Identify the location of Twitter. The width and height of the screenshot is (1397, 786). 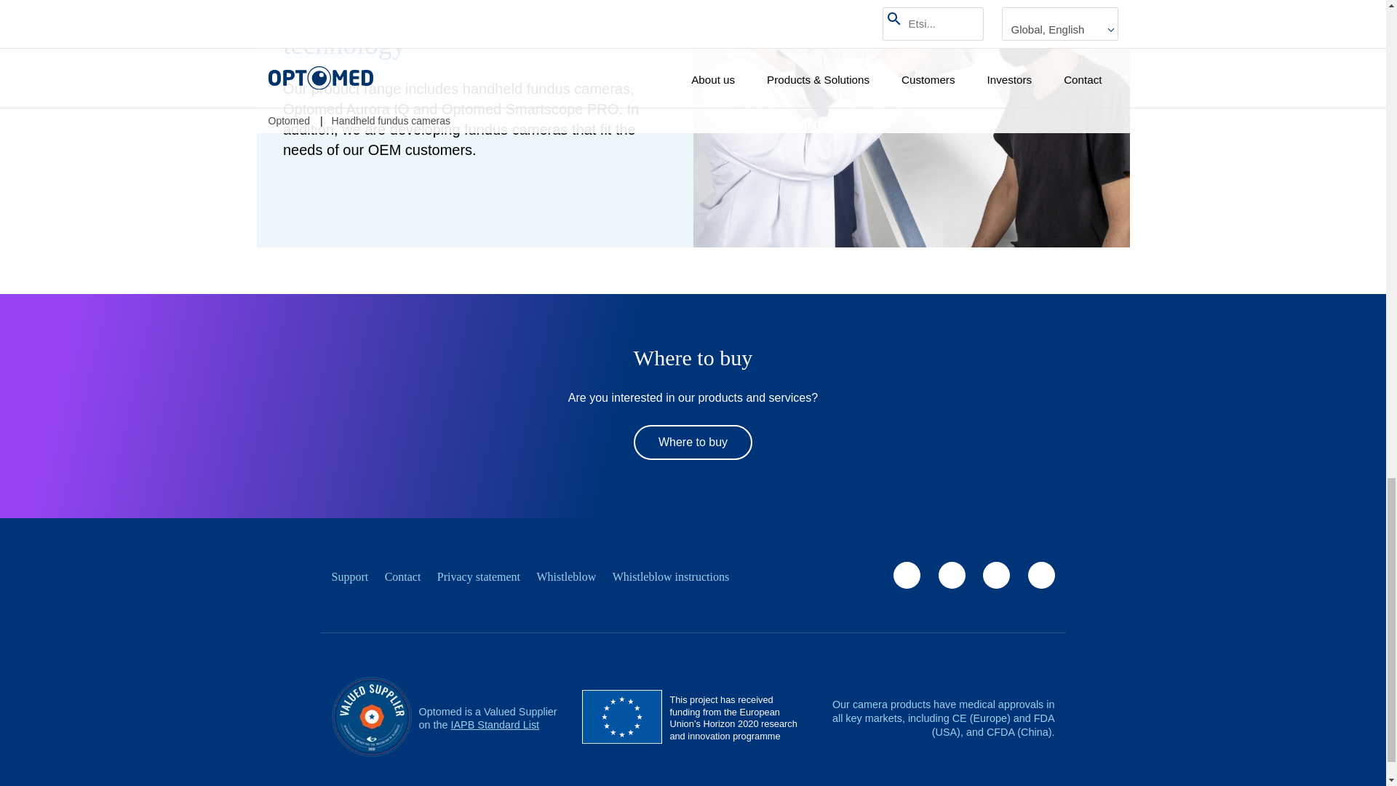
(951, 575).